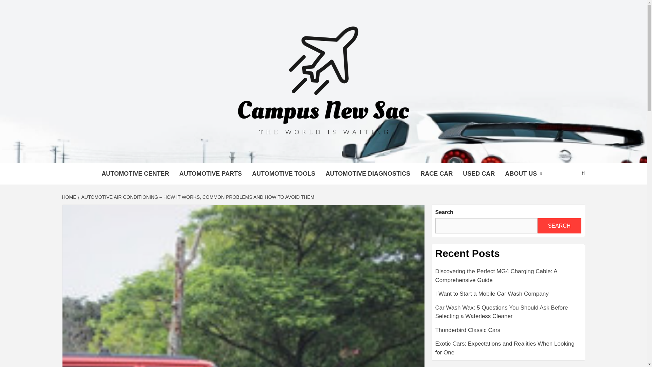  Describe the element at coordinates (508, 348) in the screenshot. I see `Exotic Cars: Expectations and Realities When Looking for One` at that location.